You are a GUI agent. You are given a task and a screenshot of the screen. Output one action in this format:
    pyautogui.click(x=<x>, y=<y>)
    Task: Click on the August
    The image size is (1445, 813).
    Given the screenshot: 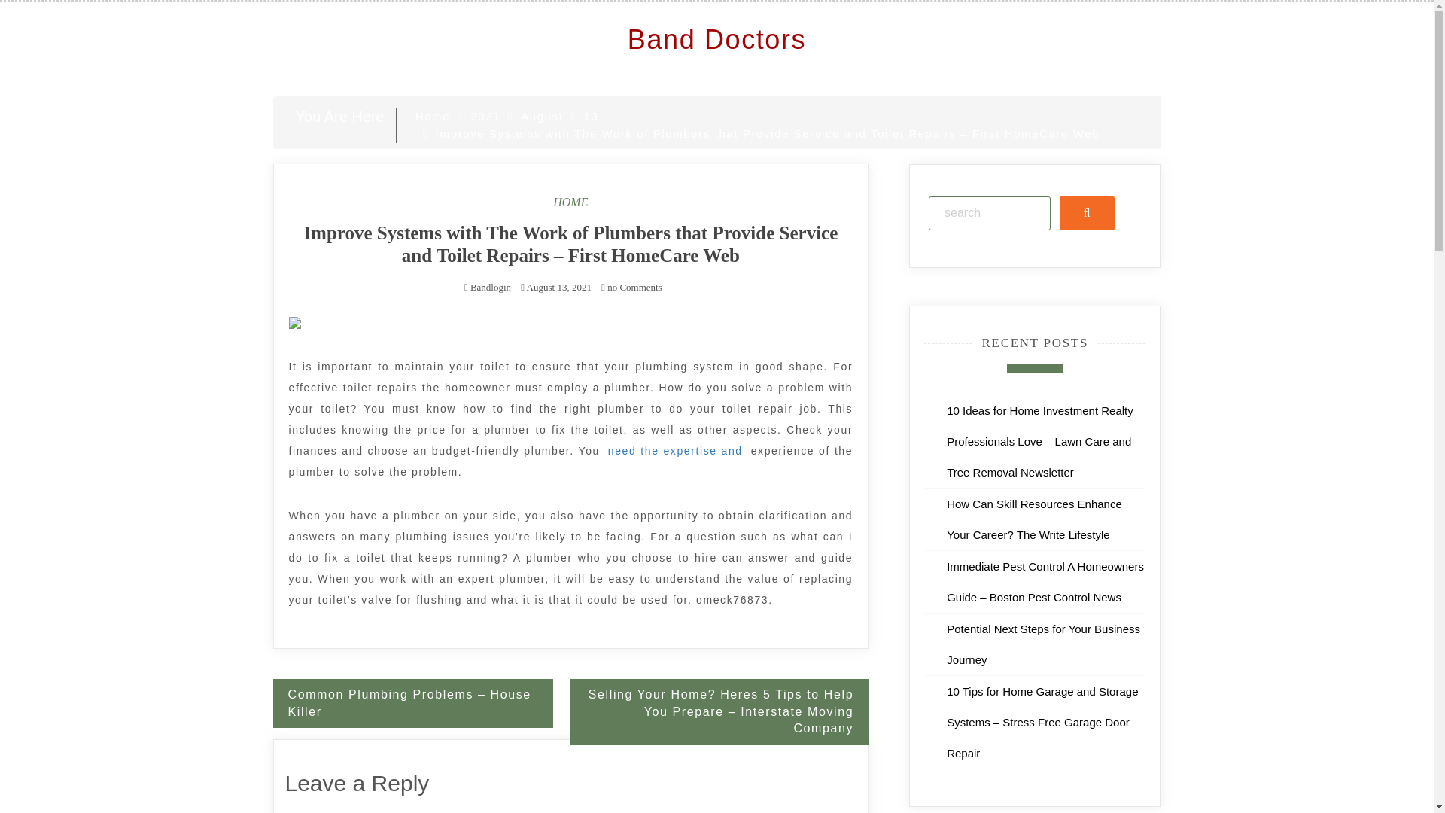 What is the action you would take?
    pyautogui.click(x=542, y=116)
    